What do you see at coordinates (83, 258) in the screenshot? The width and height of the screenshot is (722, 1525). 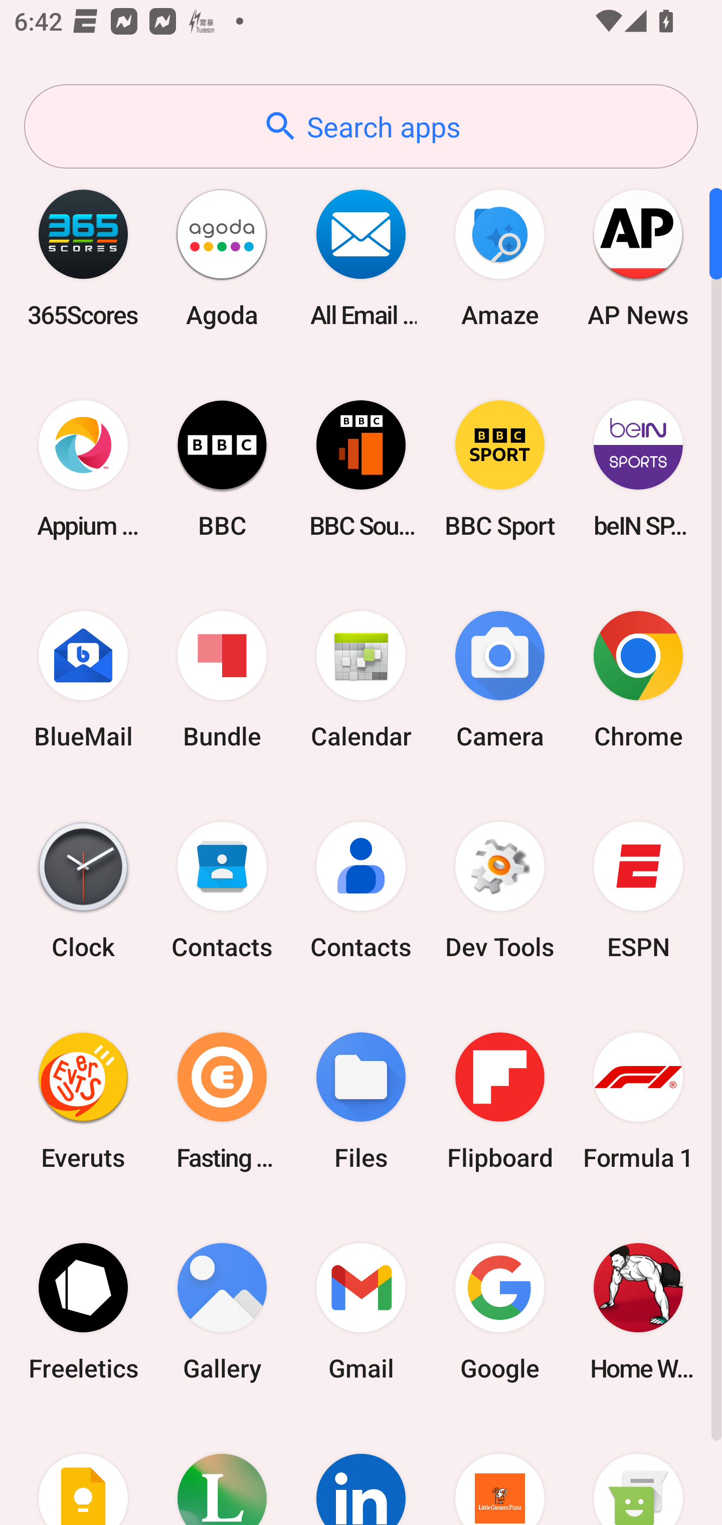 I see `365Scores` at bounding box center [83, 258].